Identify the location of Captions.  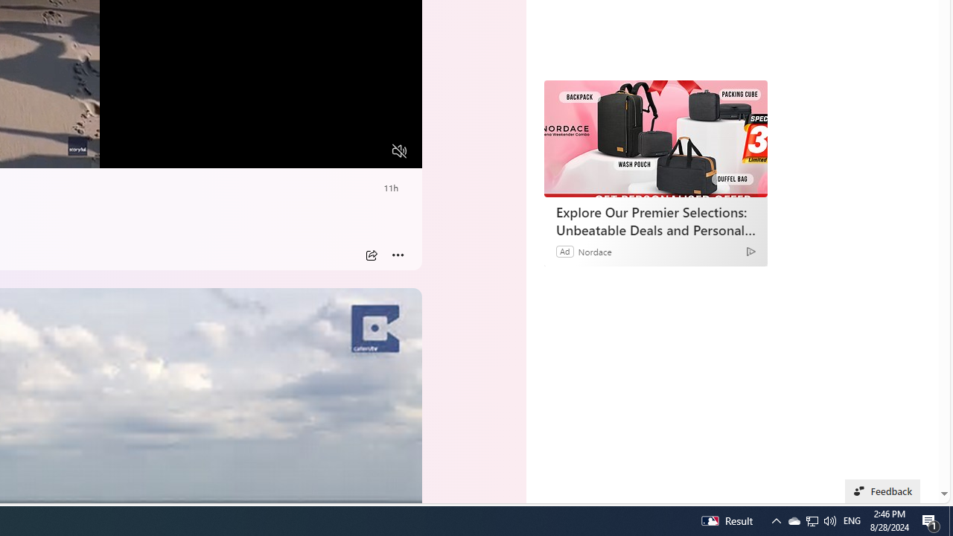
(341, 151).